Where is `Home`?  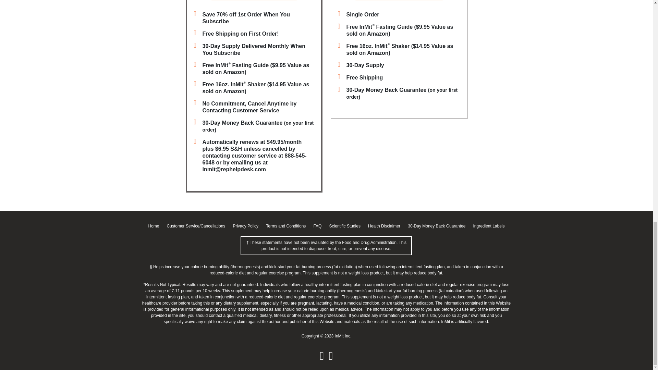
Home is located at coordinates (154, 226).